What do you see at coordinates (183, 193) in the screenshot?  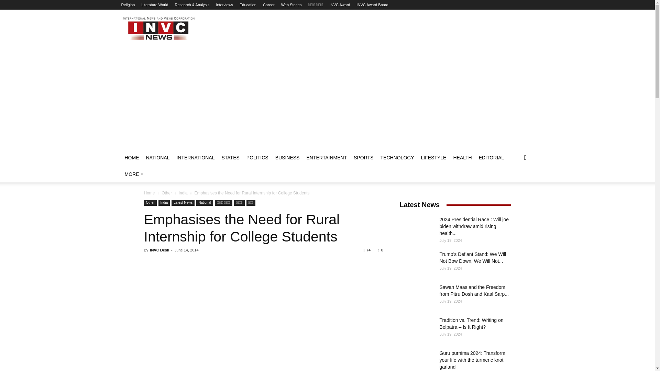 I see `View all posts in India` at bounding box center [183, 193].